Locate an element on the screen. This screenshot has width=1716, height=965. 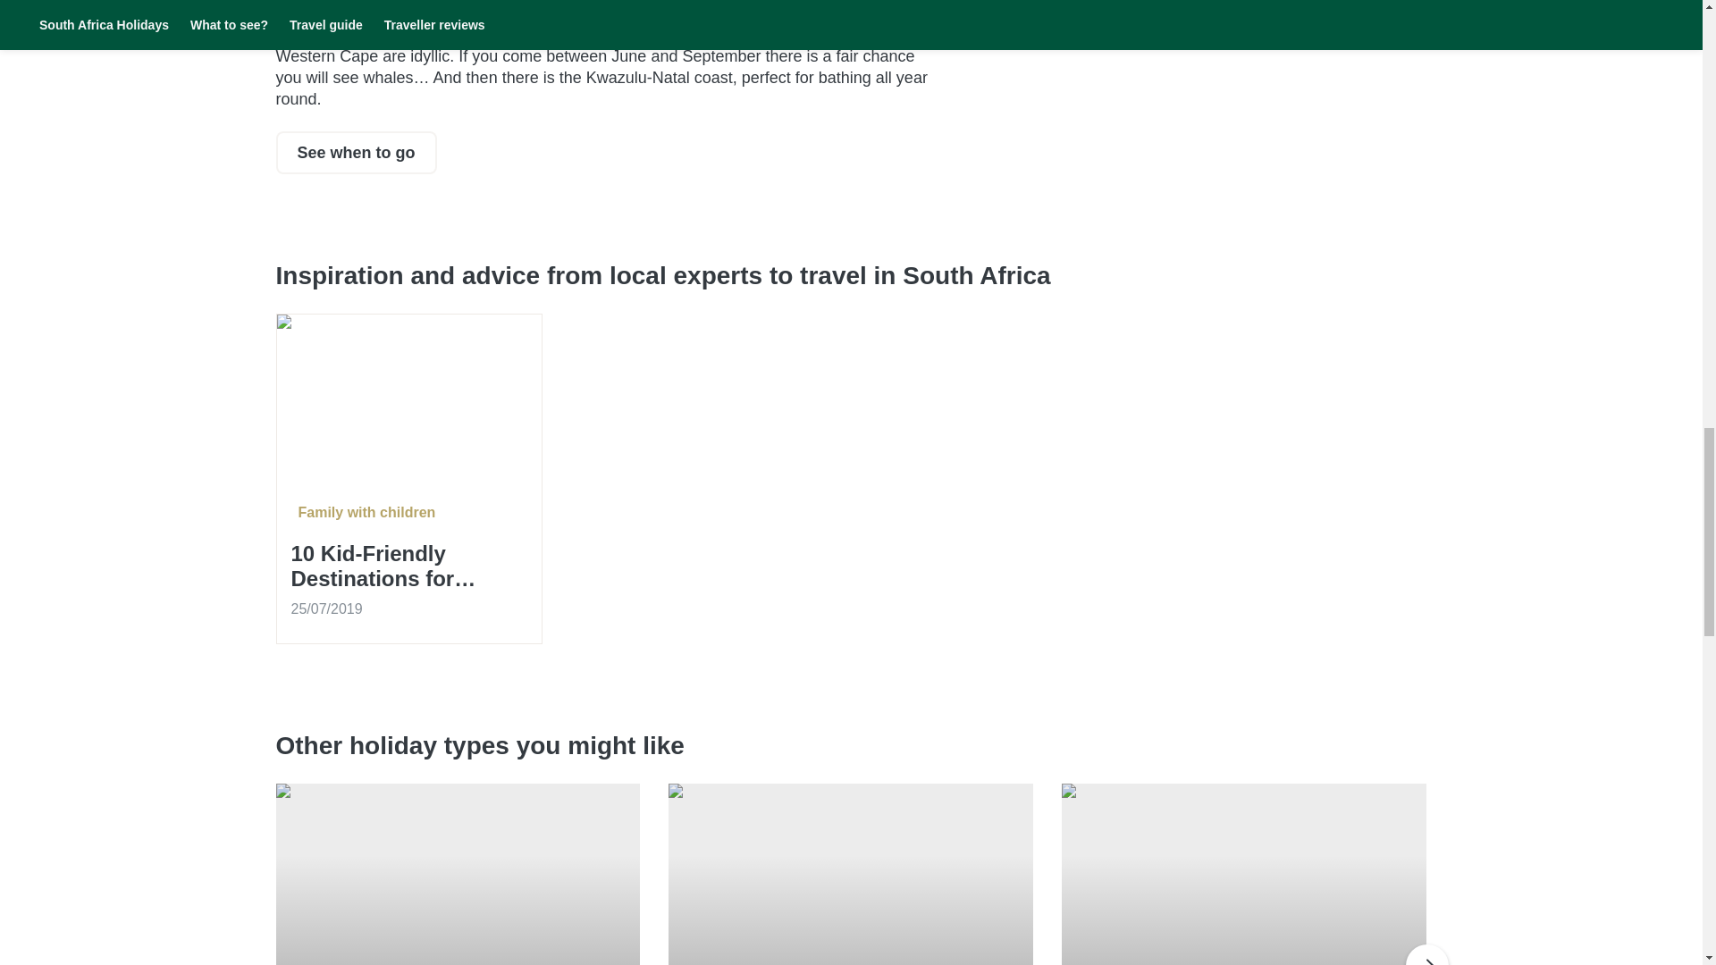
Honeymoon in South Africa is located at coordinates (458, 874).